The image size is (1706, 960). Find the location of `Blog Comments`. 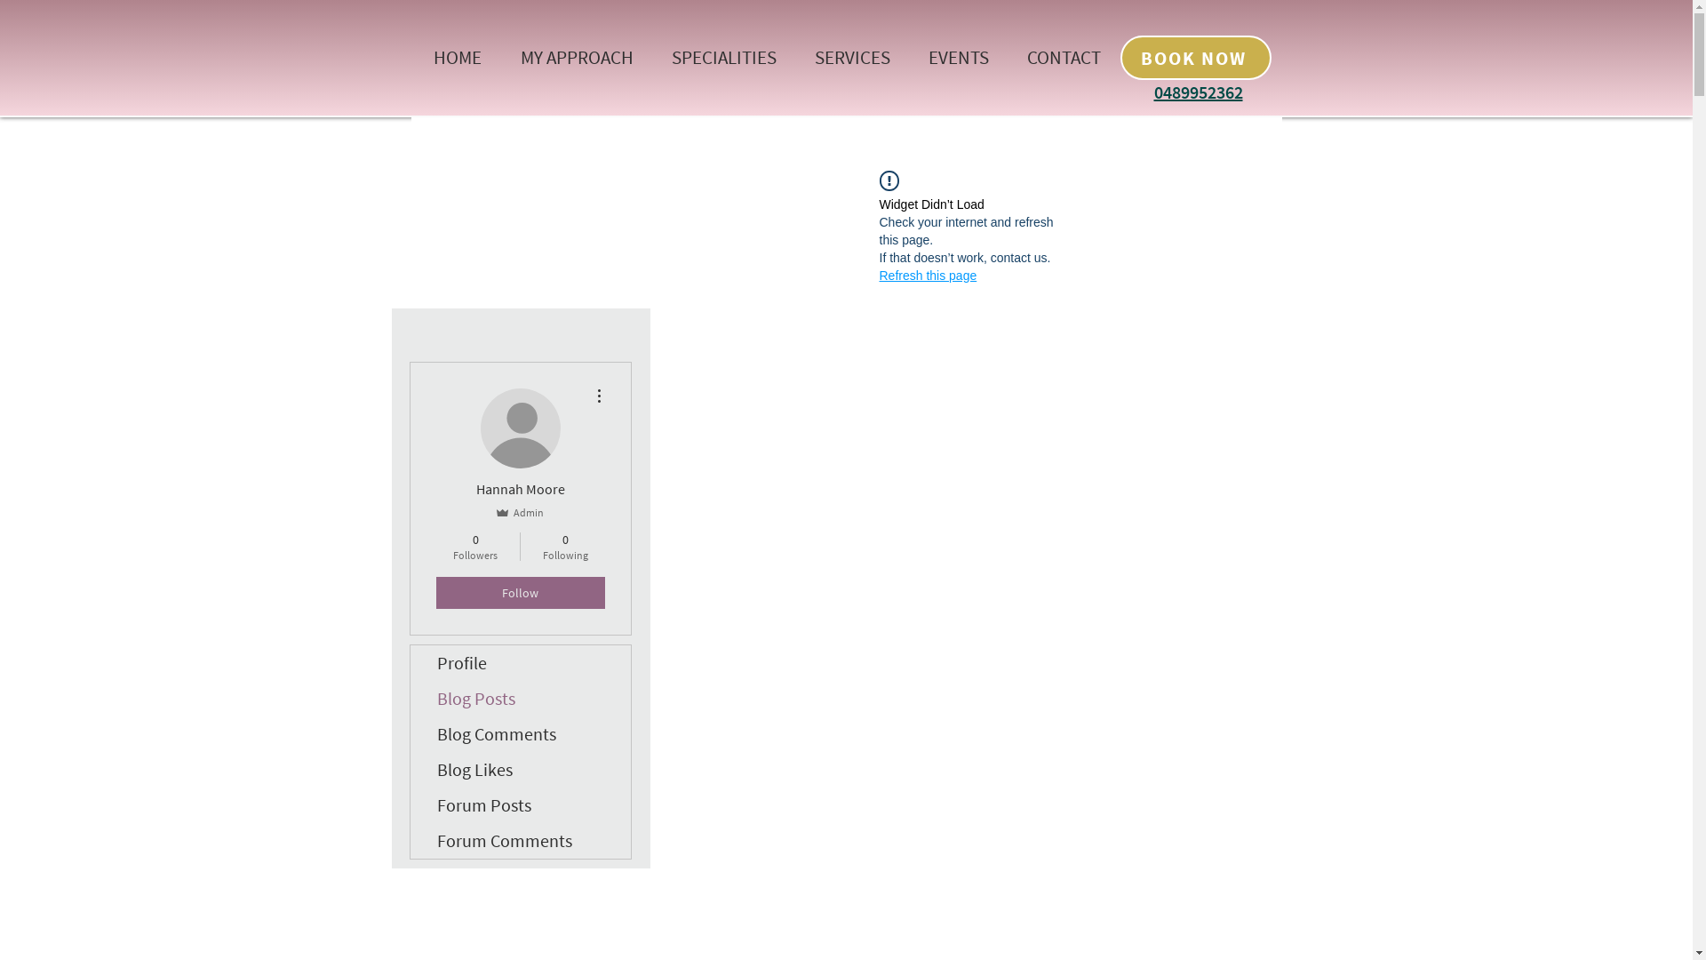

Blog Comments is located at coordinates (521, 734).